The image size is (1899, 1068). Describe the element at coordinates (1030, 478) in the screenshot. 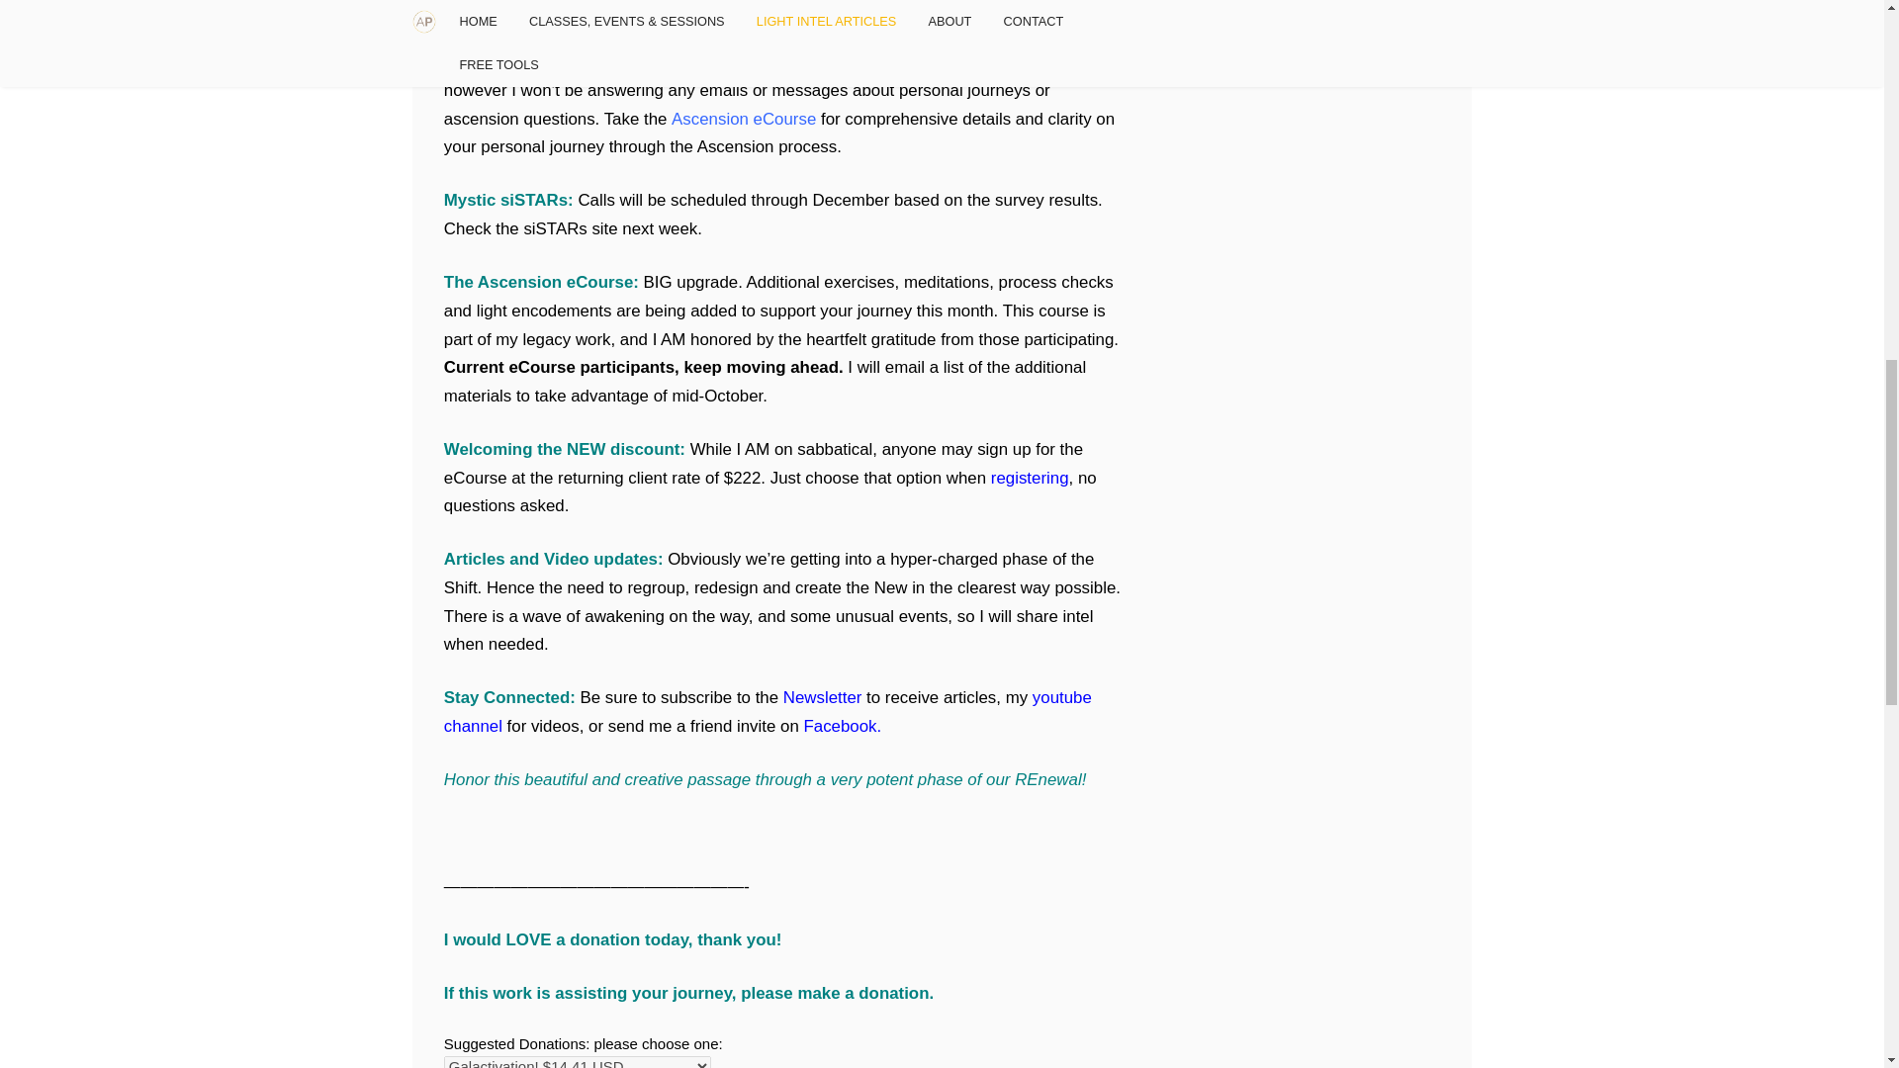

I see `registering` at that location.